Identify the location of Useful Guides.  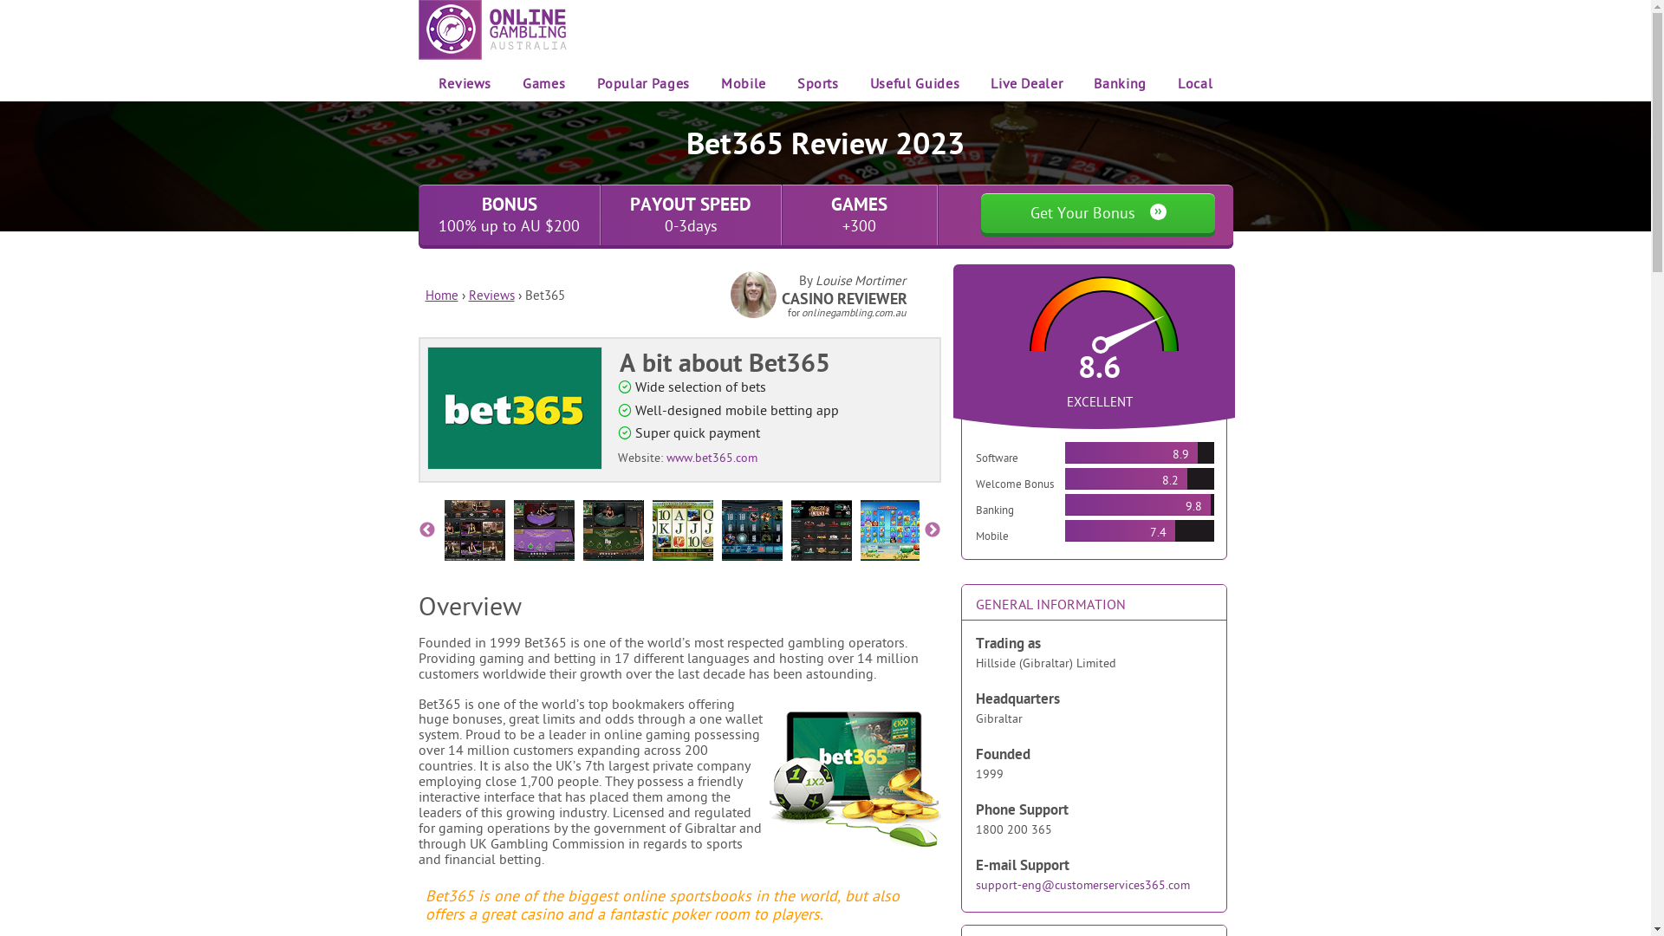
(915, 83).